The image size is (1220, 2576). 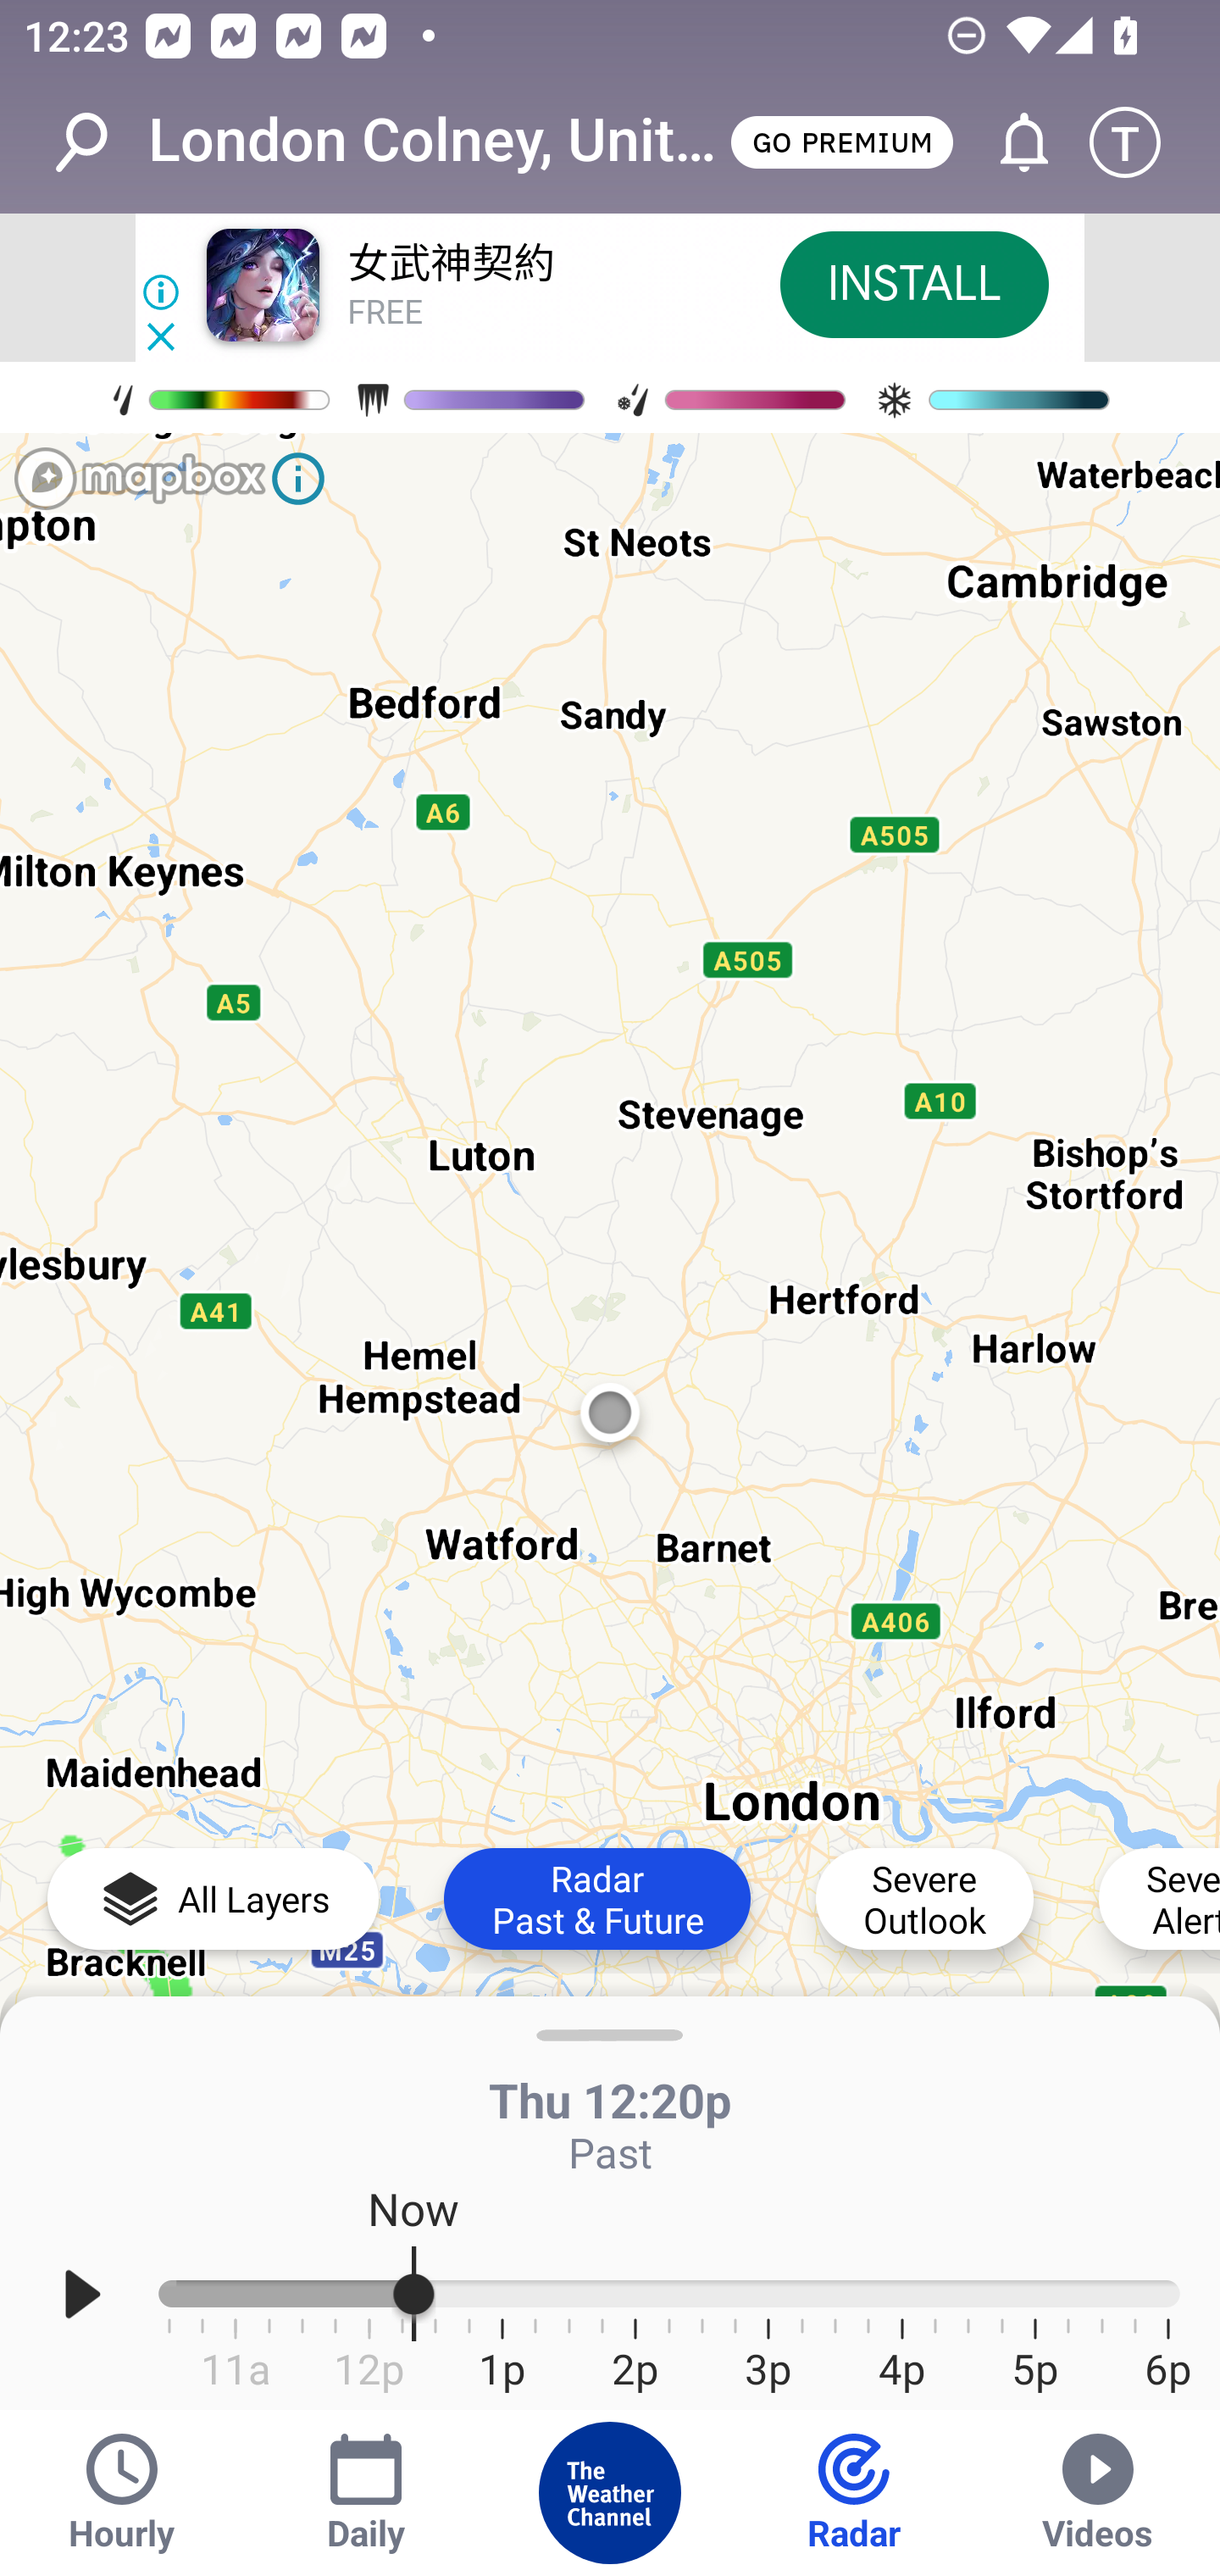 I want to click on London Colney, United Kingdom, so click(x=436, y=141).